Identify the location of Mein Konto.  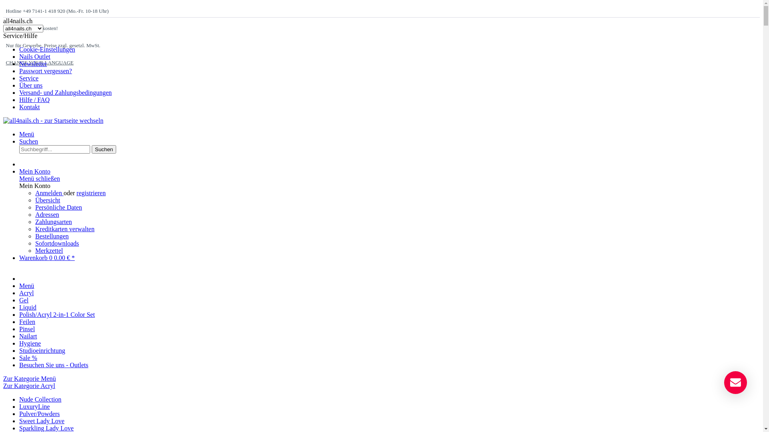
(35, 171).